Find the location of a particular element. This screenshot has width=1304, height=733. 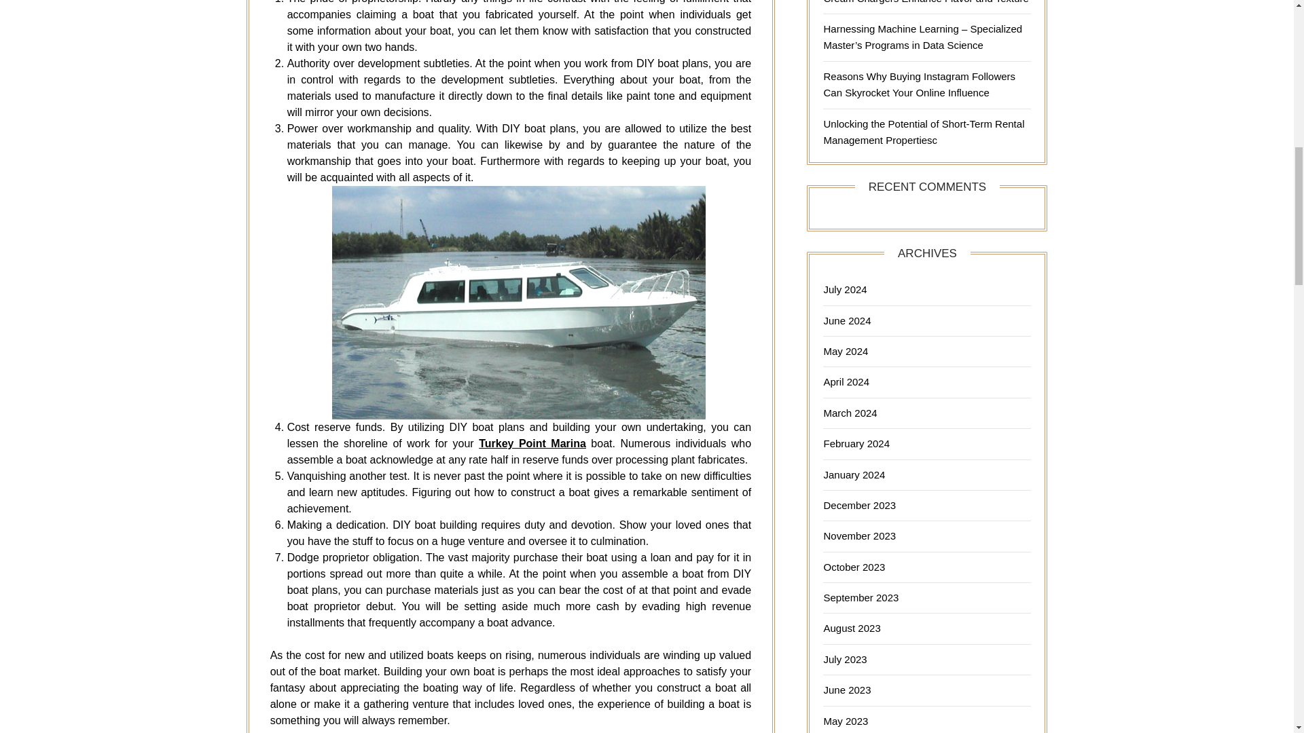

March 2024 is located at coordinates (849, 413).